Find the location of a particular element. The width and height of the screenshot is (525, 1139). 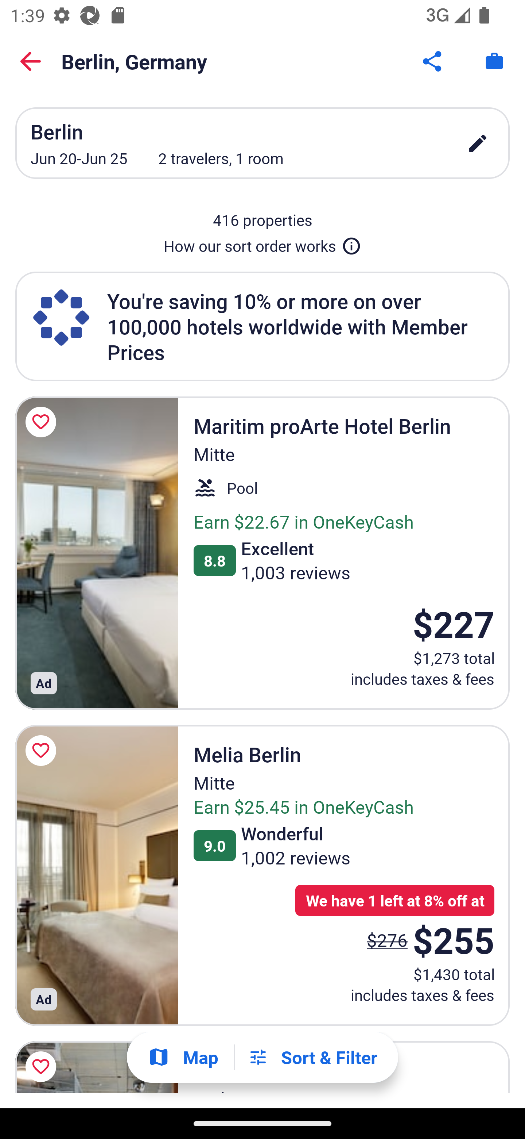

Filters Sort & Filter Filters Button is located at coordinates (312, 1057).